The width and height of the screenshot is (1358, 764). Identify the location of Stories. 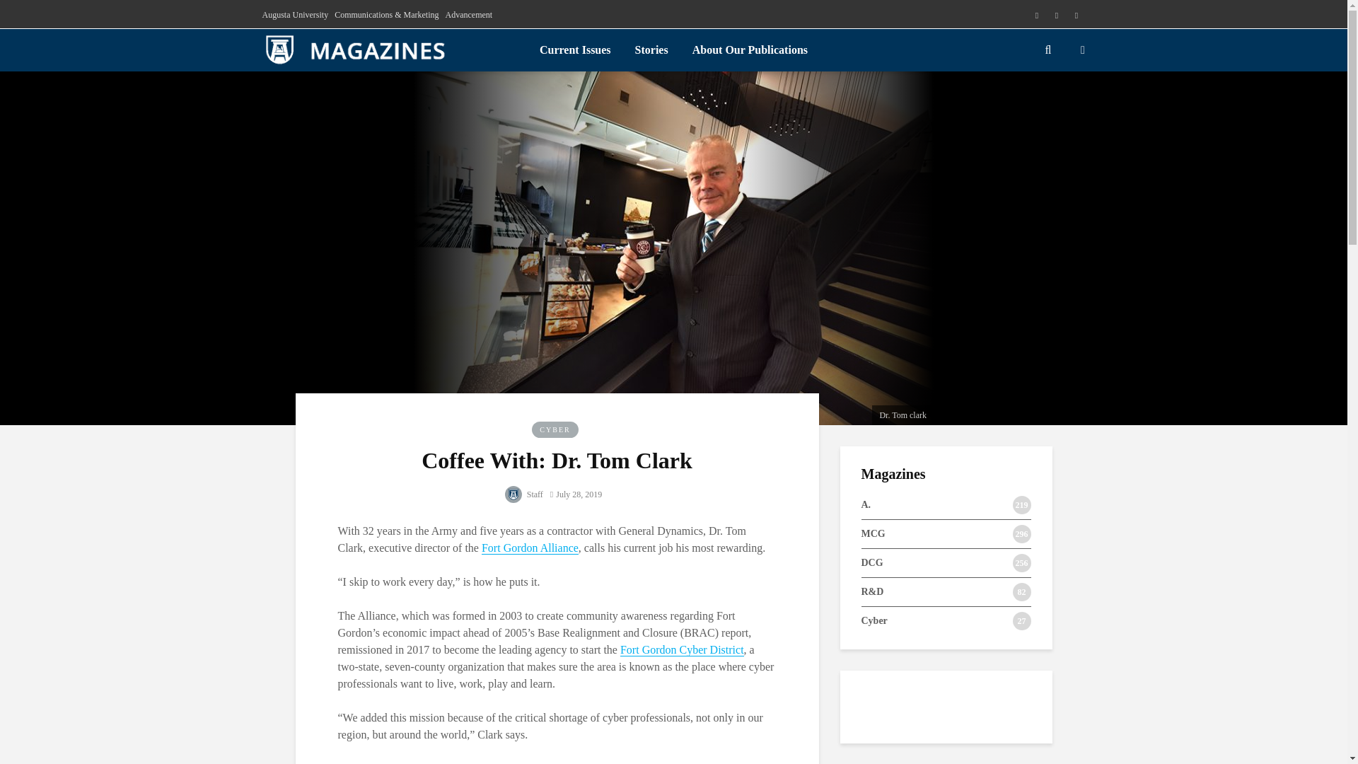
(652, 50).